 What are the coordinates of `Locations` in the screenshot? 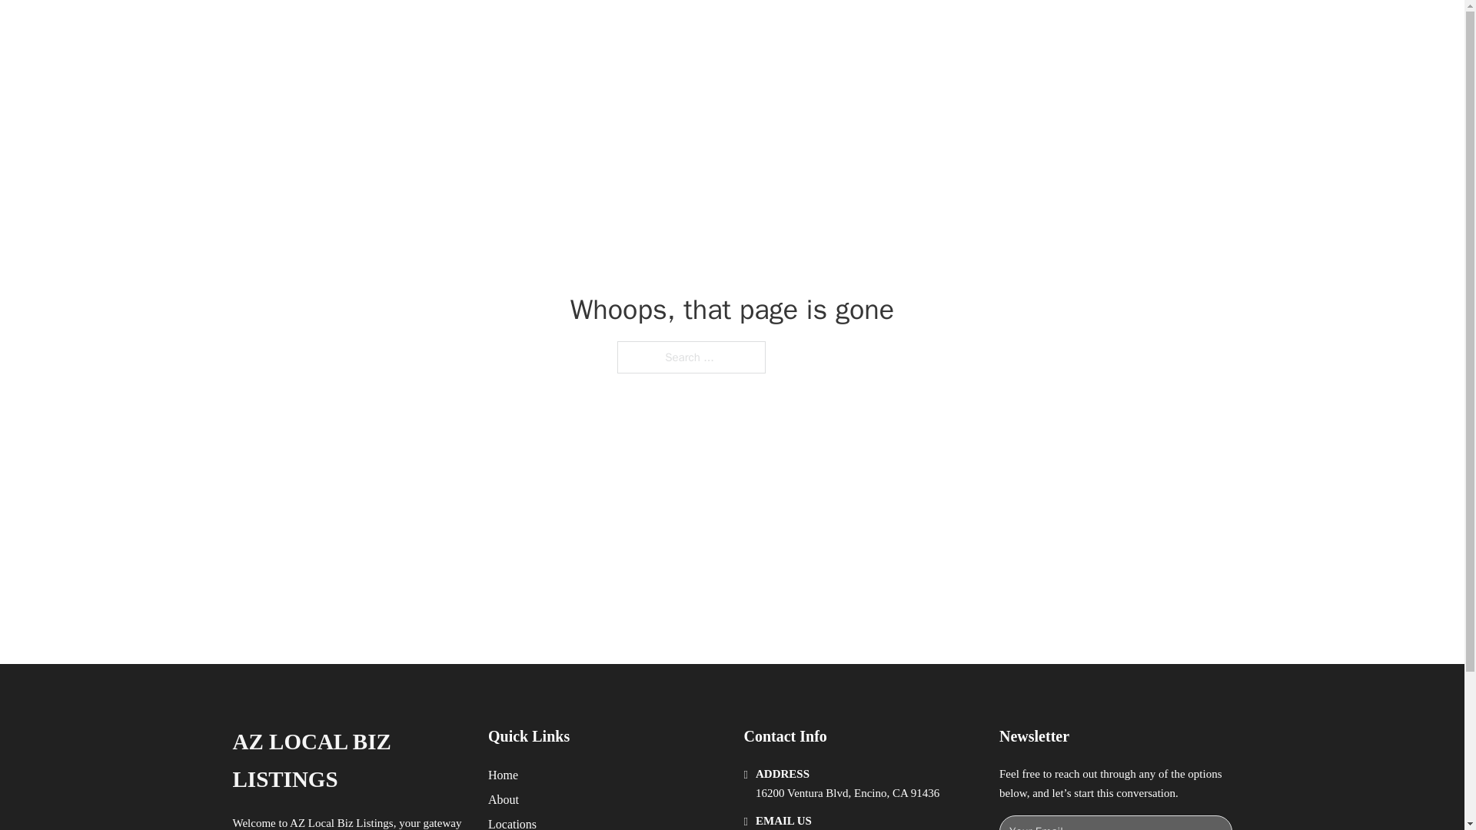 It's located at (512, 822).